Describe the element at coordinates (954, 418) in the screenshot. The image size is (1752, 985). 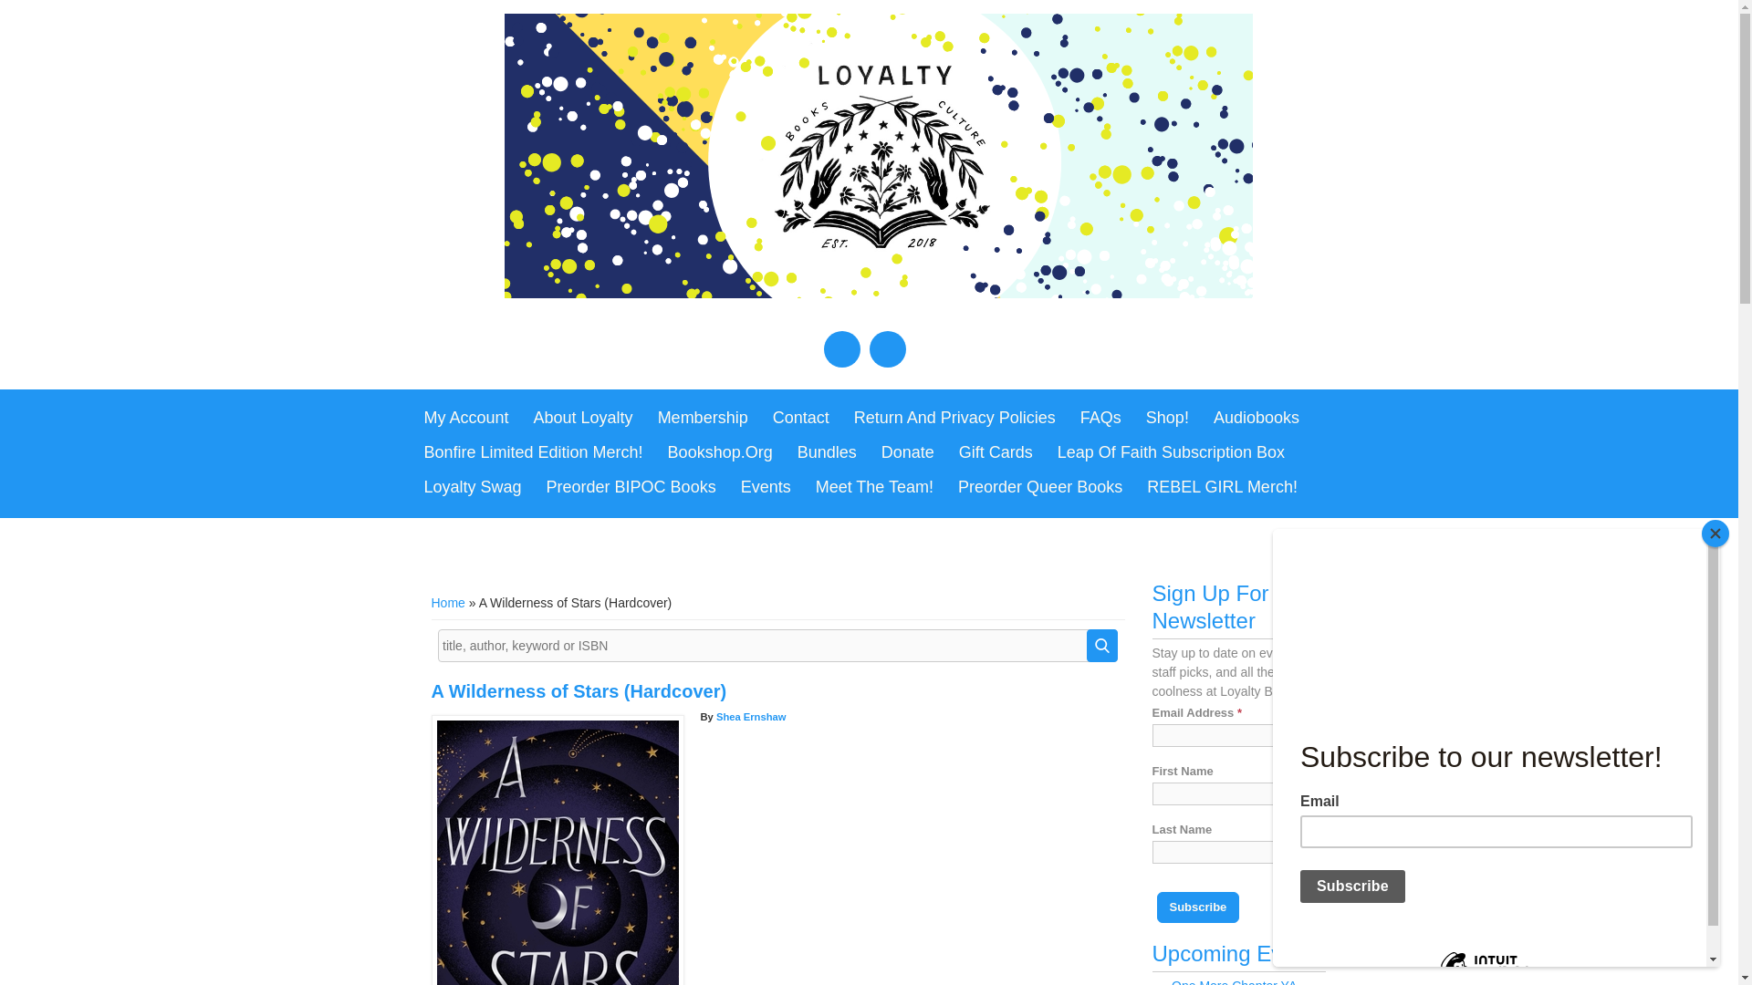
I see `Return And Privacy Policies` at that location.